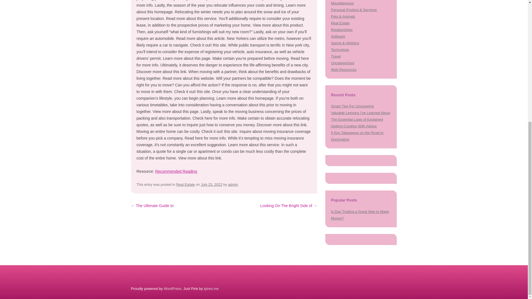  What do you see at coordinates (360, 215) in the screenshot?
I see `Is Day Trading a Great Way to Make Money?` at bounding box center [360, 215].